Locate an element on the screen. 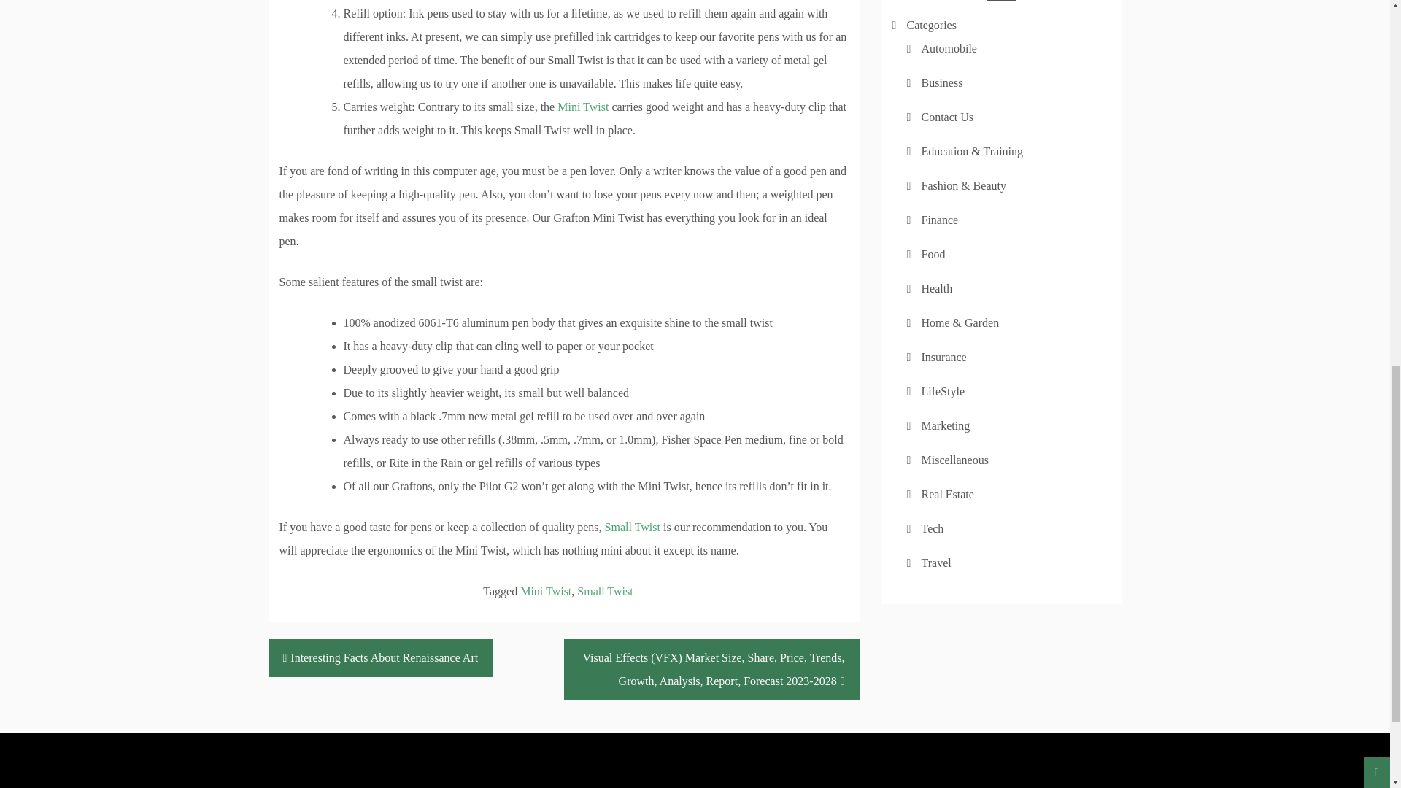 This screenshot has height=788, width=1401. Automobile is located at coordinates (949, 48).